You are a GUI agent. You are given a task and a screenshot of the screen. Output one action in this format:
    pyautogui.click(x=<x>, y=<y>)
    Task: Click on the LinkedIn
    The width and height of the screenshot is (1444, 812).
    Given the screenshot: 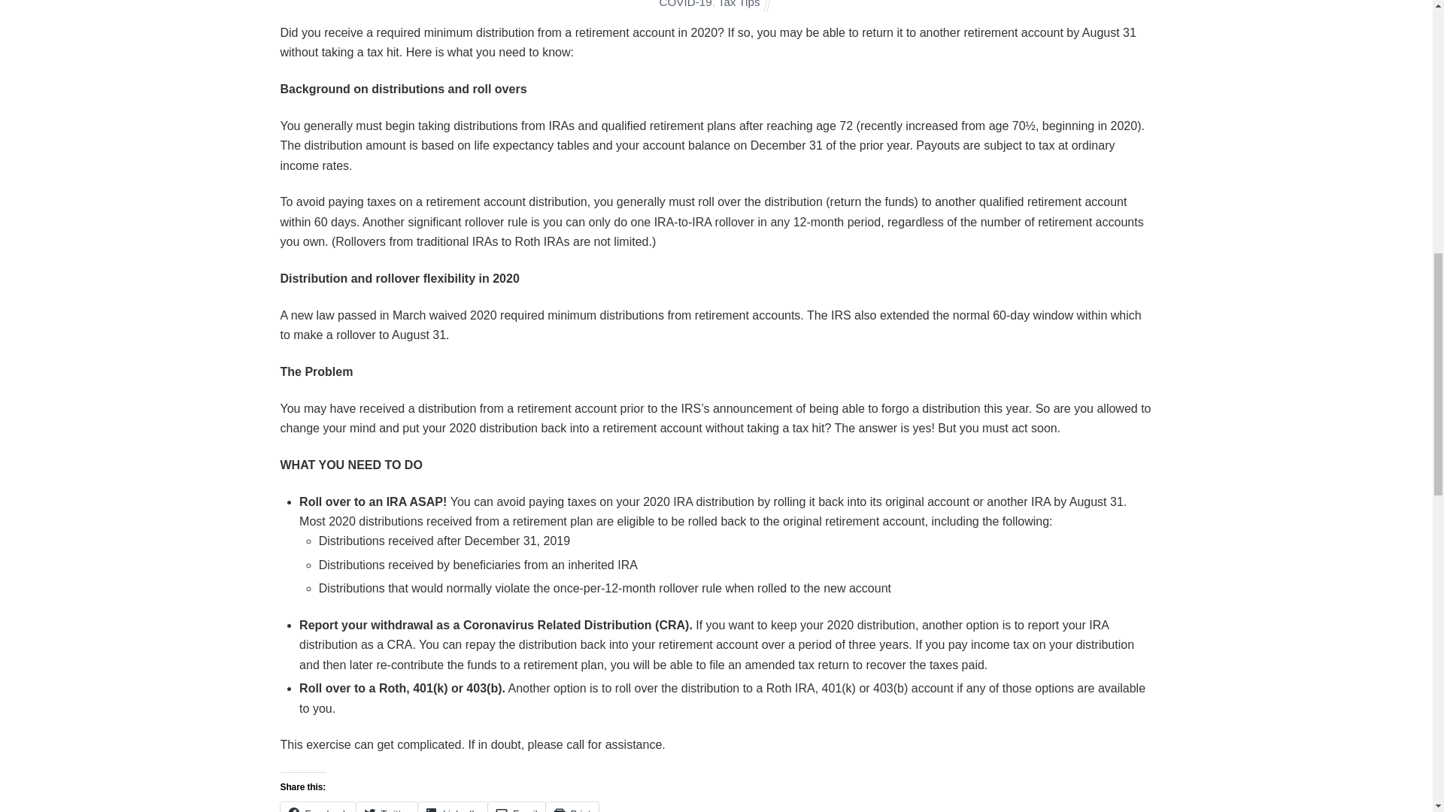 What is the action you would take?
    pyautogui.click(x=453, y=807)
    